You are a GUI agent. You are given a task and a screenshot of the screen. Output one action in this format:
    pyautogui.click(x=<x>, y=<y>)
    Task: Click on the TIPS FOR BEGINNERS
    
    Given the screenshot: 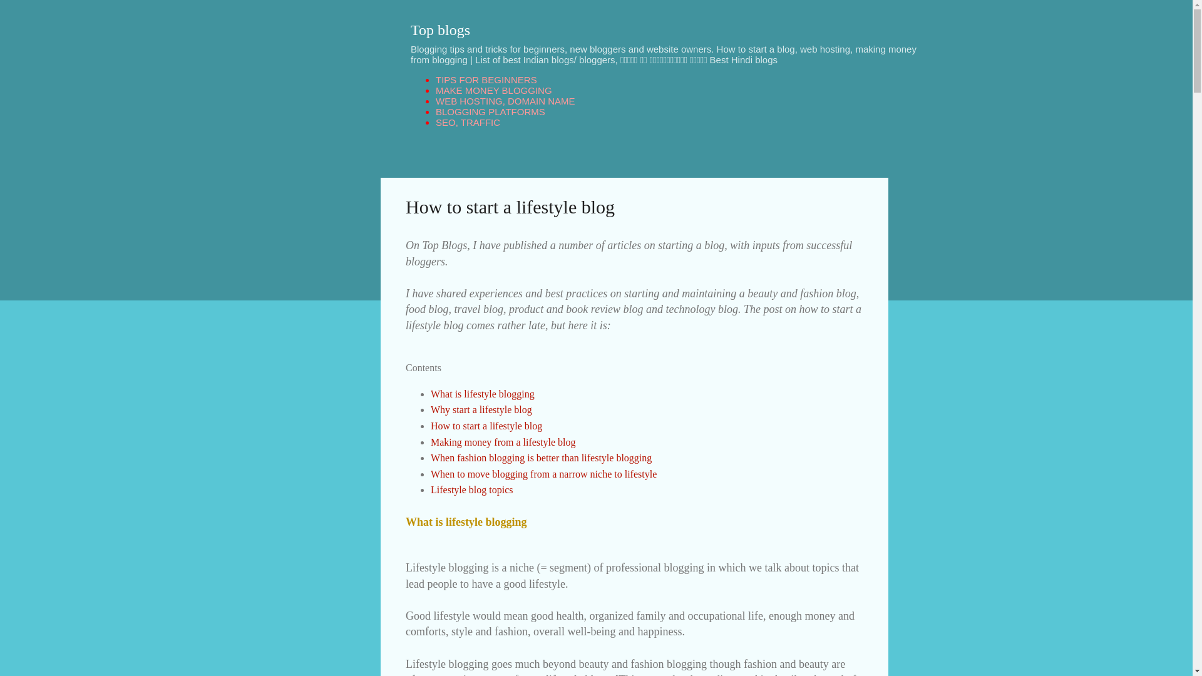 What is the action you would take?
    pyautogui.click(x=486, y=79)
    